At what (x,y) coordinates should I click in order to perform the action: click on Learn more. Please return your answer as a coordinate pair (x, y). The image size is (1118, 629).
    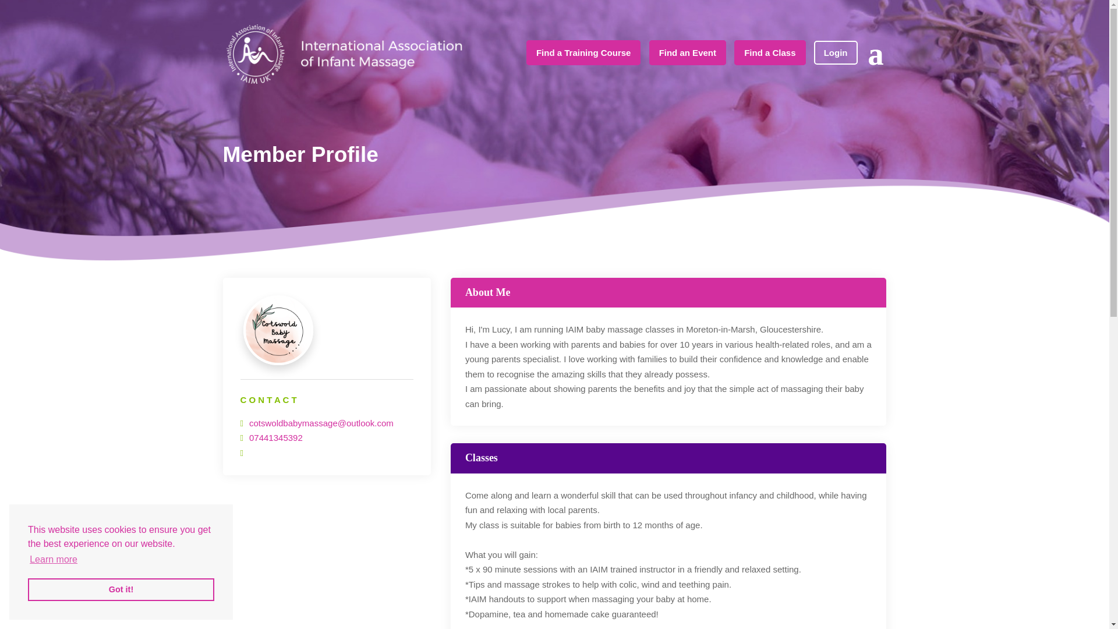
    Looking at the image, I should click on (54, 560).